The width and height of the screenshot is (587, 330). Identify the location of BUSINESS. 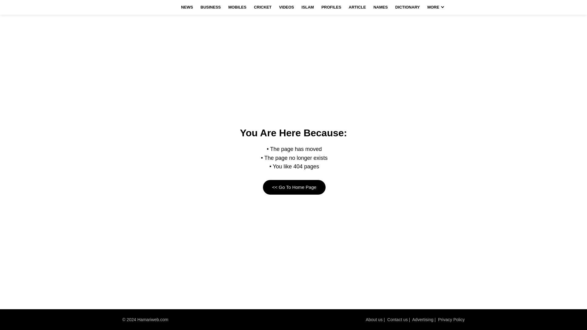
(210, 7).